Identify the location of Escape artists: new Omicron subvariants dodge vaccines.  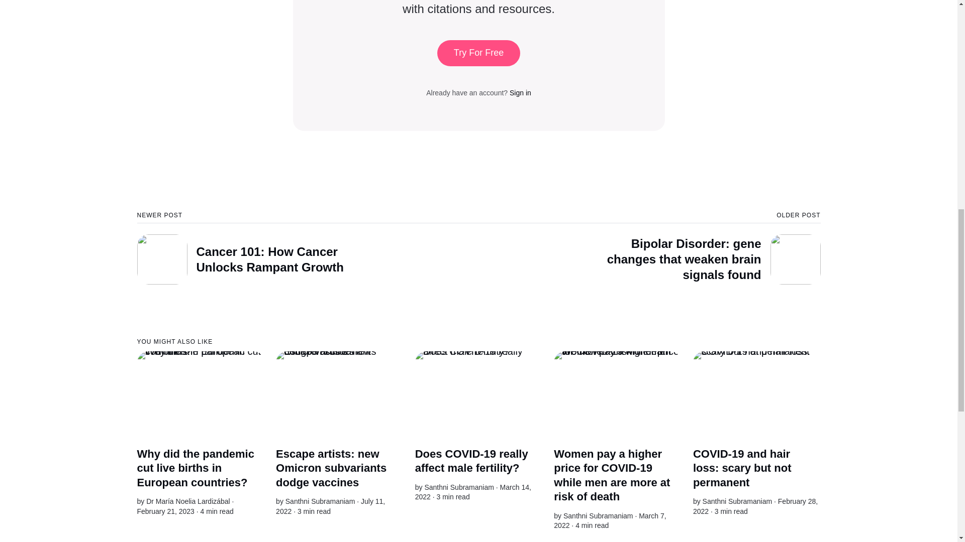
(331, 468).